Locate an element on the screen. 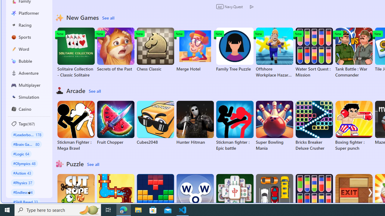 The image size is (385, 216). Class: ad-choice  ad-choice-mono  is located at coordinates (251, 7).